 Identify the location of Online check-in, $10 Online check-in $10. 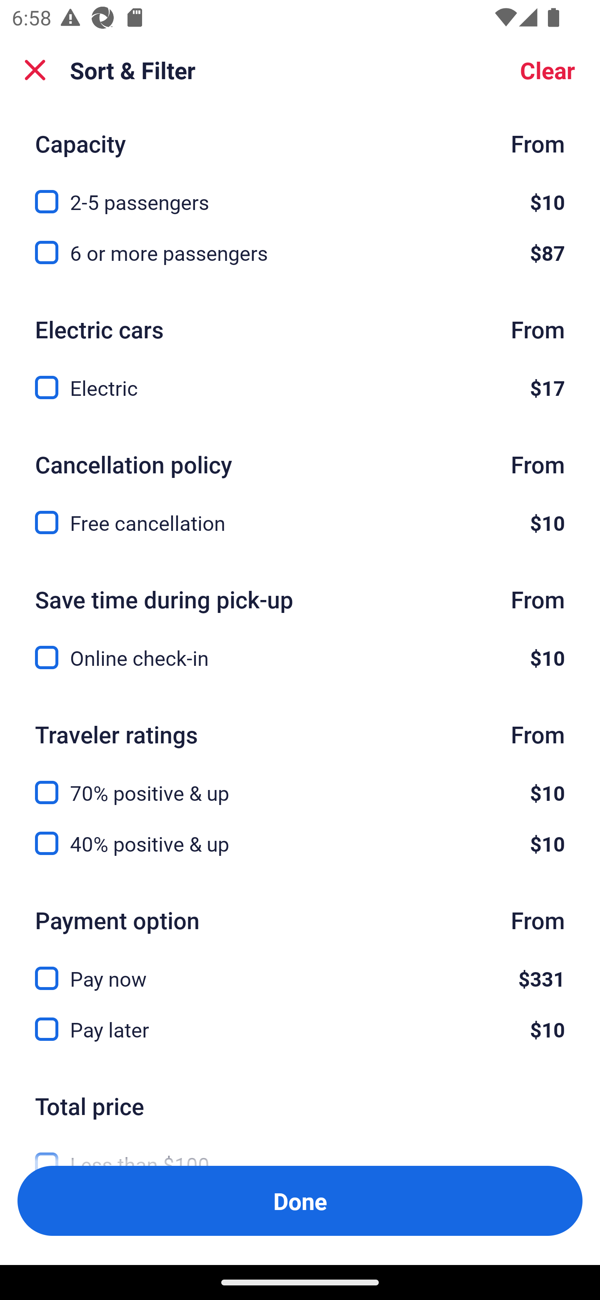
(300, 657).